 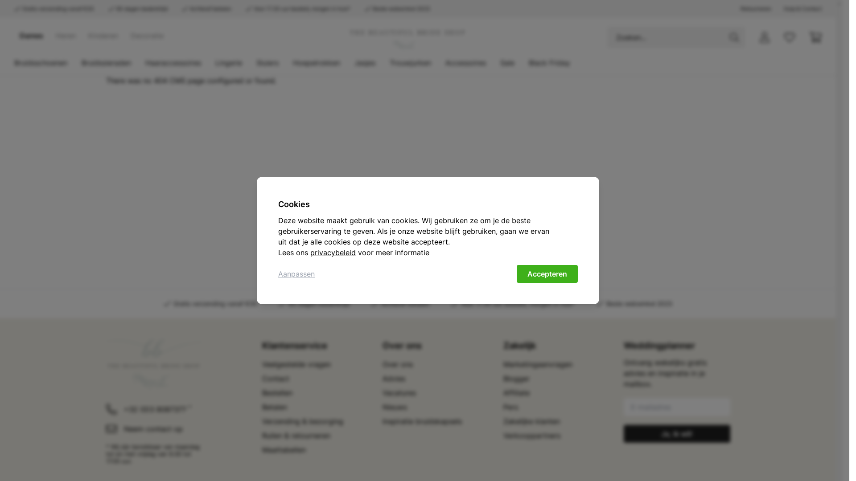 What do you see at coordinates (276, 379) in the screenshot?
I see `Contact` at bounding box center [276, 379].